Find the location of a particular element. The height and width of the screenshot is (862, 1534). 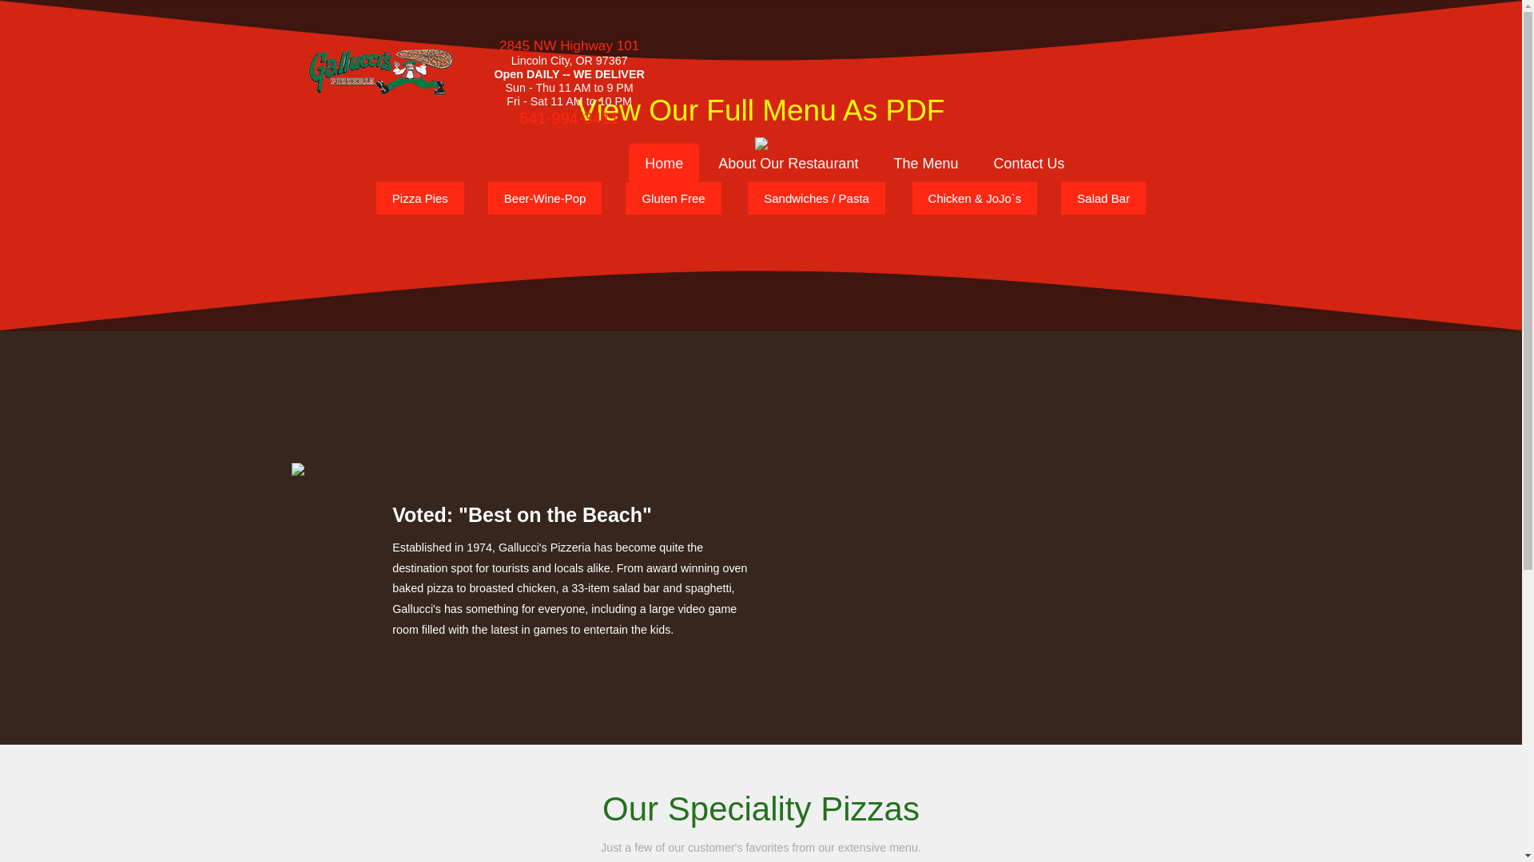

Gluten Free is located at coordinates (673, 198).